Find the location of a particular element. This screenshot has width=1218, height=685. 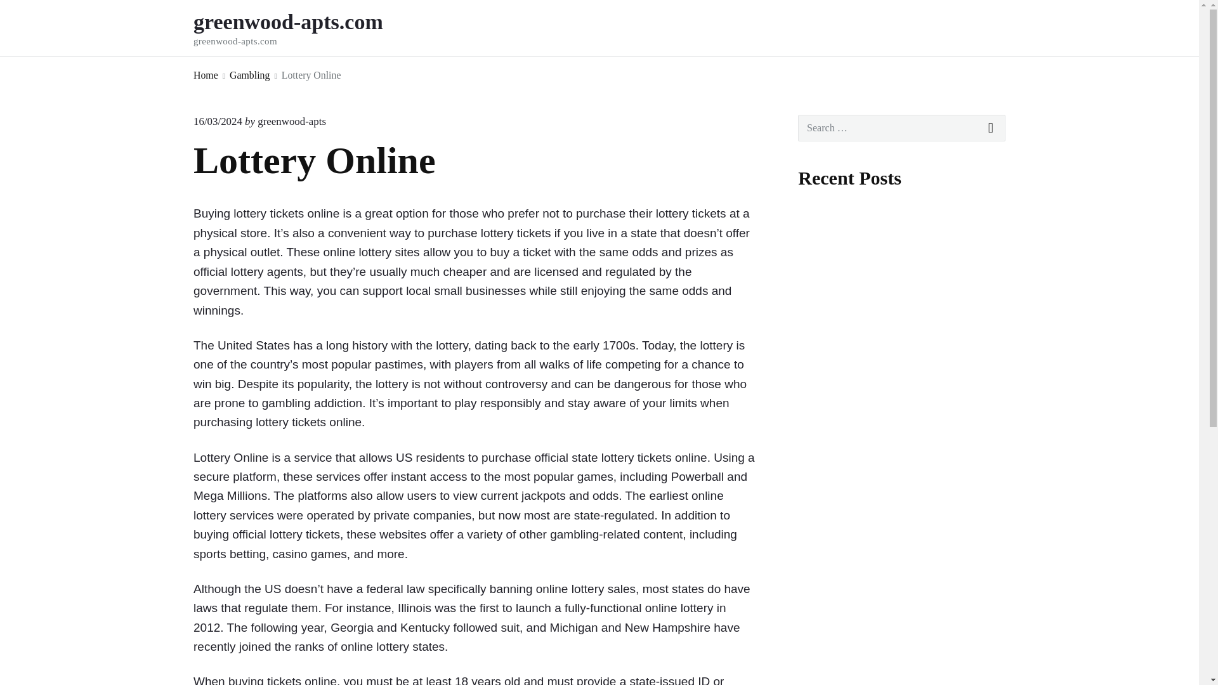

Saturday, March 16, 2024, 3:34 pm is located at coordinates (218, 121).